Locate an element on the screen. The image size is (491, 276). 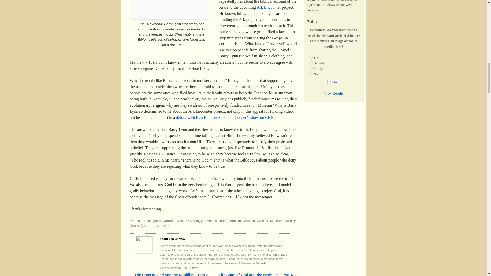
Ark Encounter is located at coordinates (217, 221).